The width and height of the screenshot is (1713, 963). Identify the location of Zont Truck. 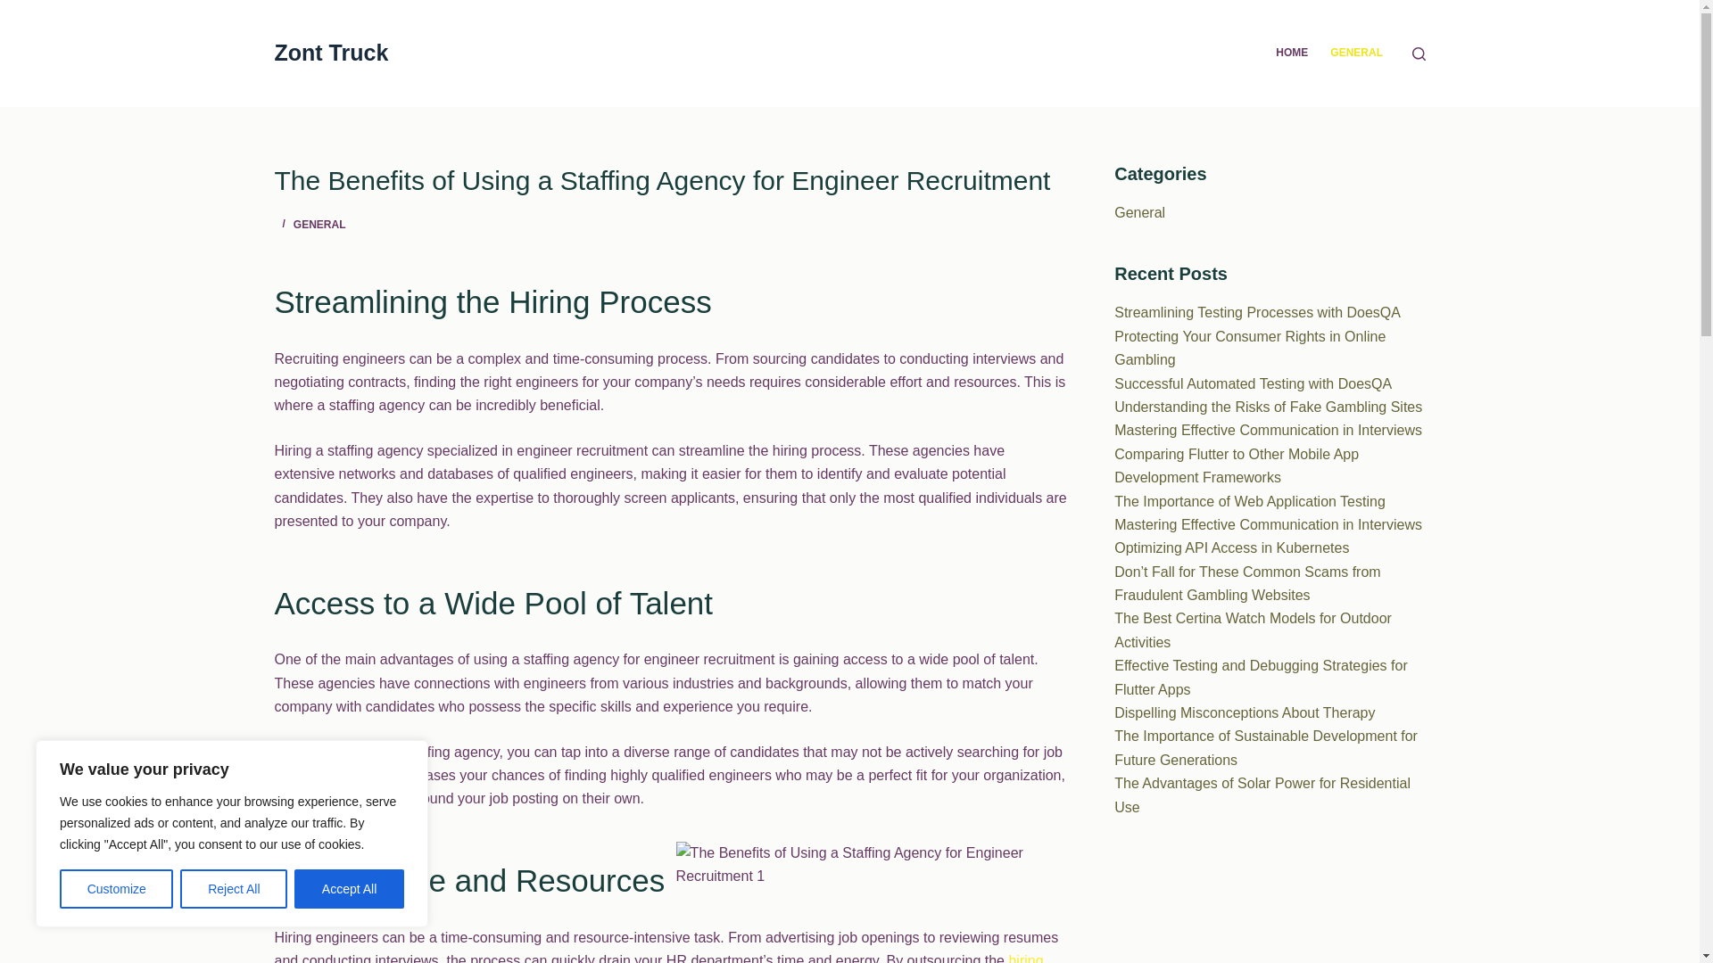
(331, 53).